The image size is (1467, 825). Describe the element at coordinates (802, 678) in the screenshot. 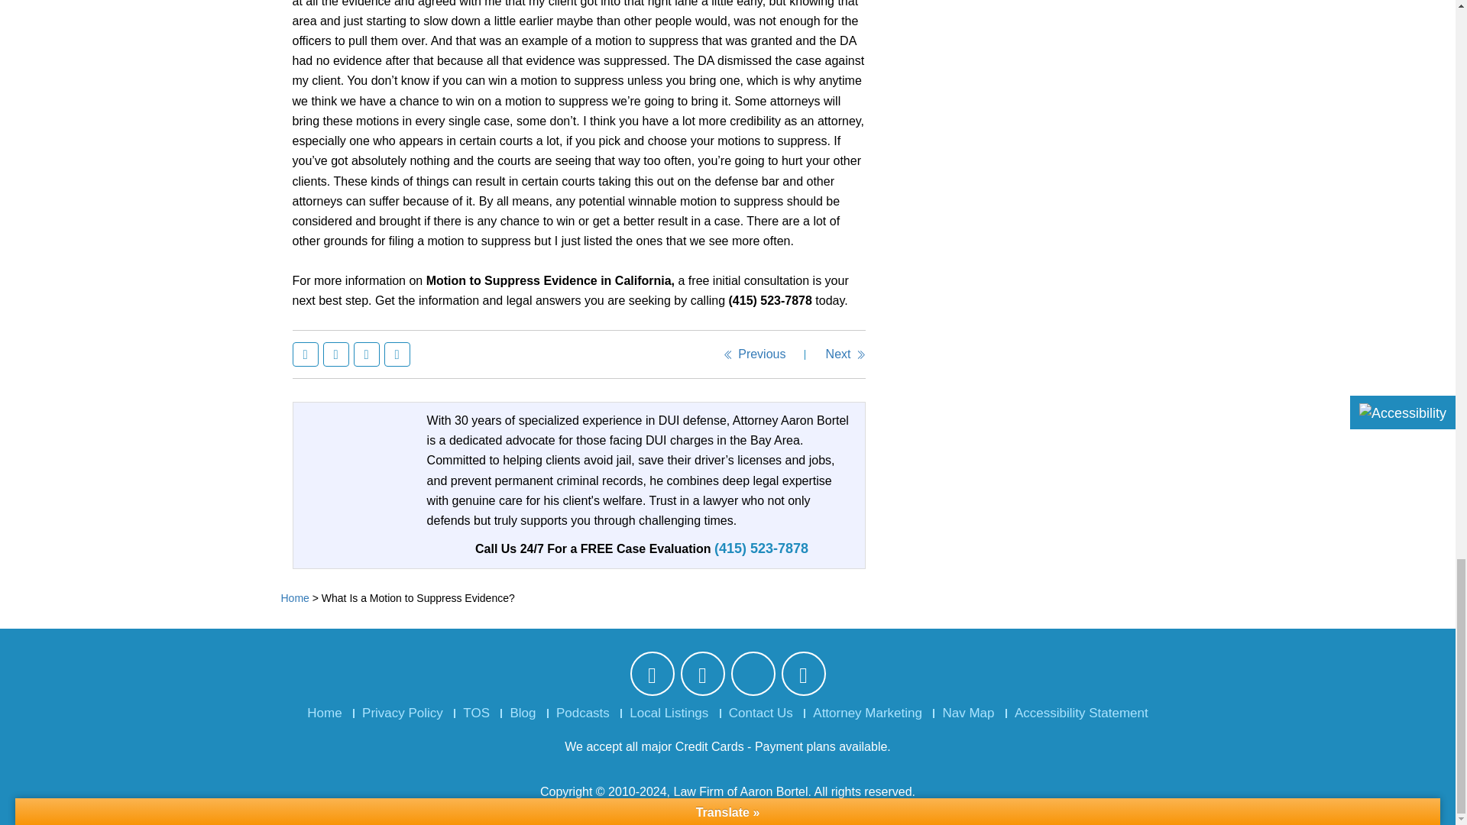

I see `Youtube` at that location.